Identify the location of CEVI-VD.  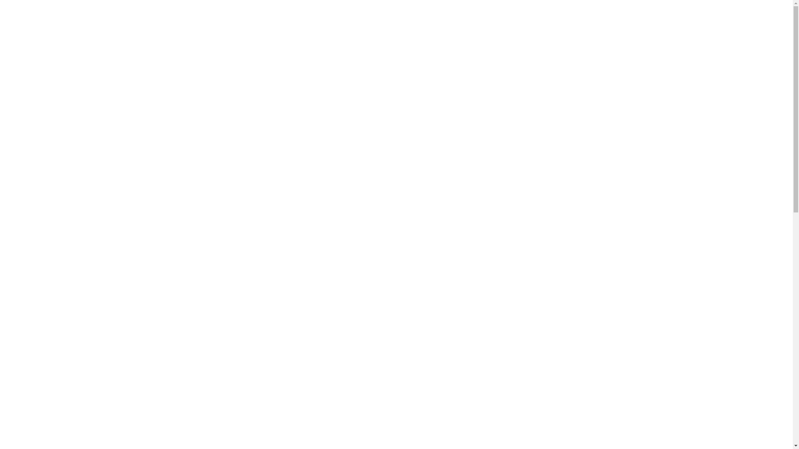
(30, 72).